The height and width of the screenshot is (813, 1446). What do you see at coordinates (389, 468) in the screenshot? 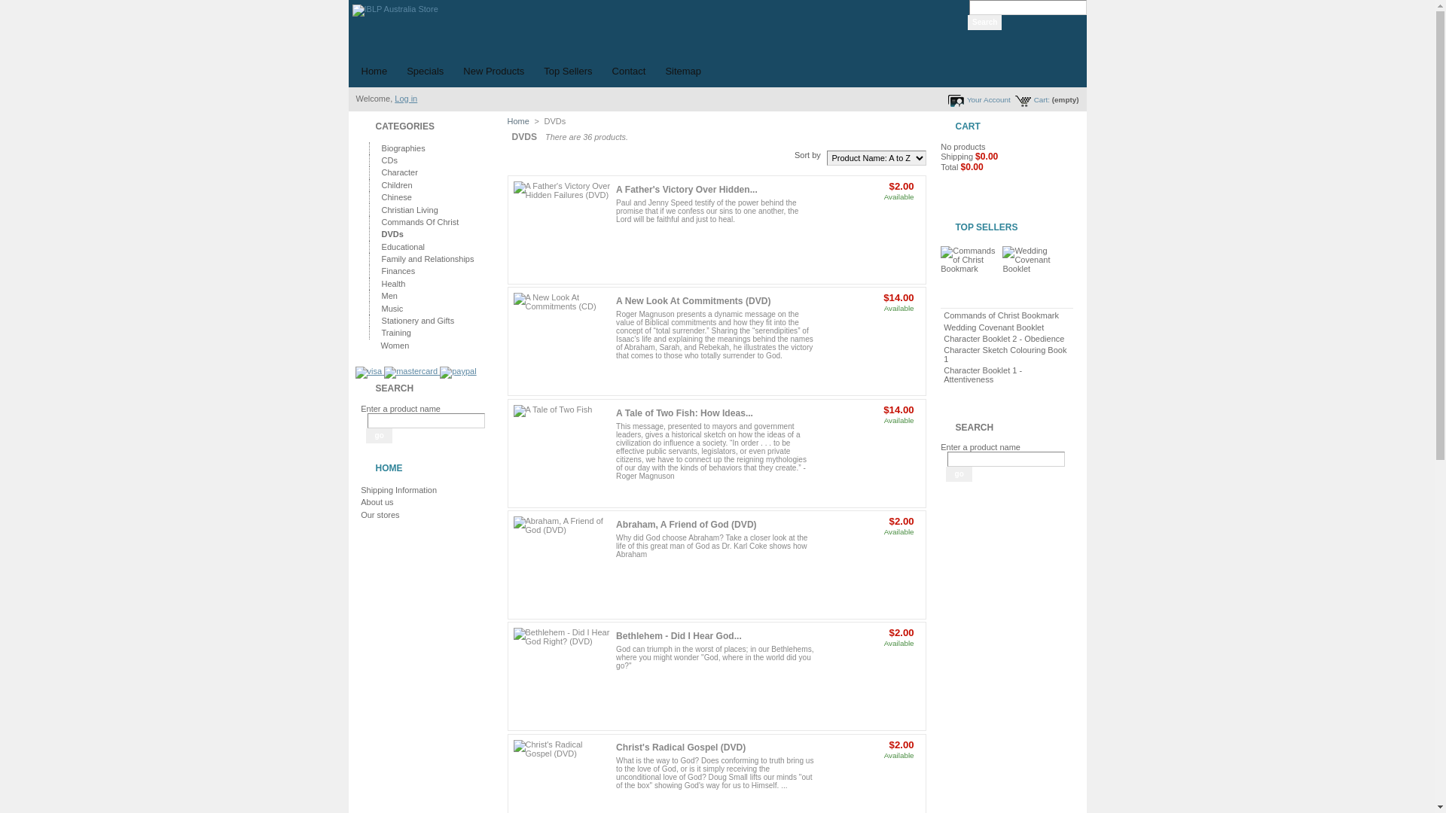
I see `HOME` at bounding box center [389, 468].